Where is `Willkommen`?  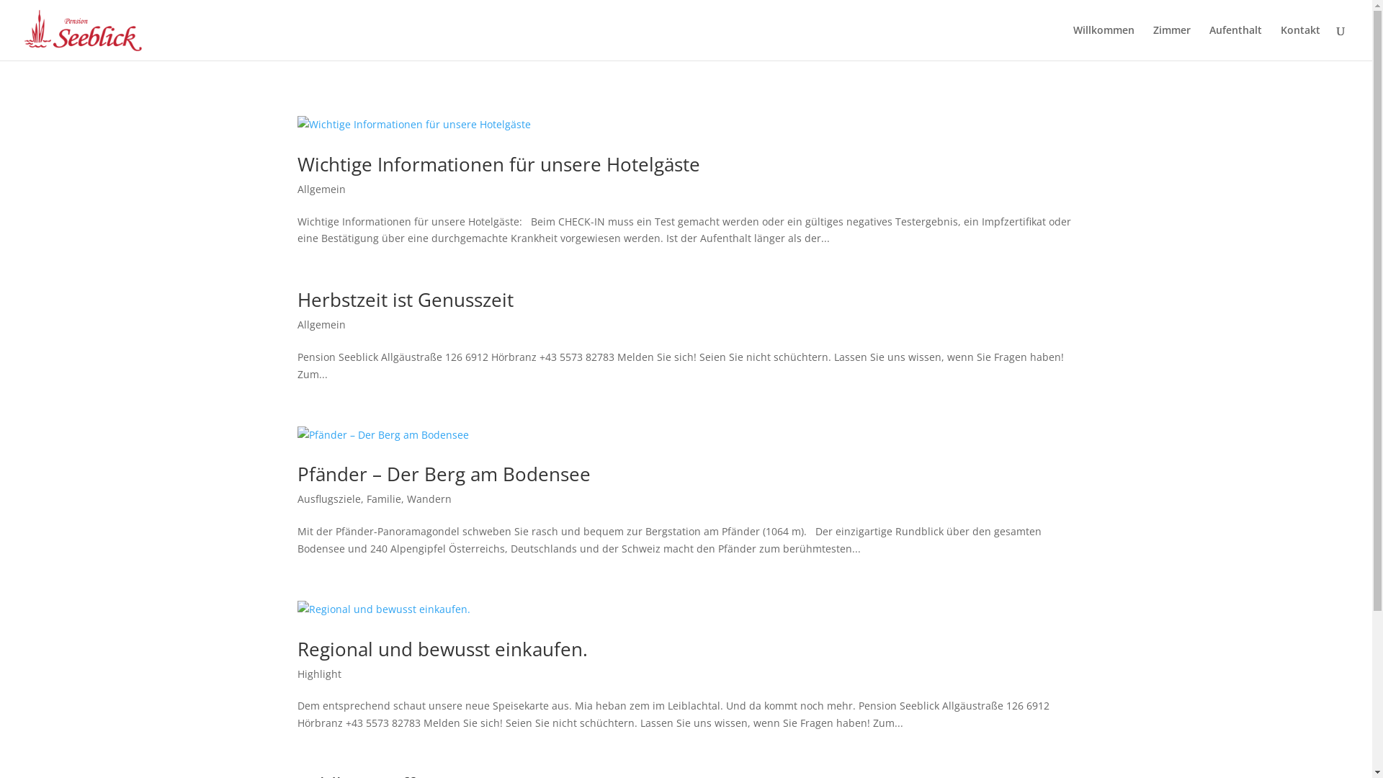
Willkommen is located at coordinates (1104, 43).